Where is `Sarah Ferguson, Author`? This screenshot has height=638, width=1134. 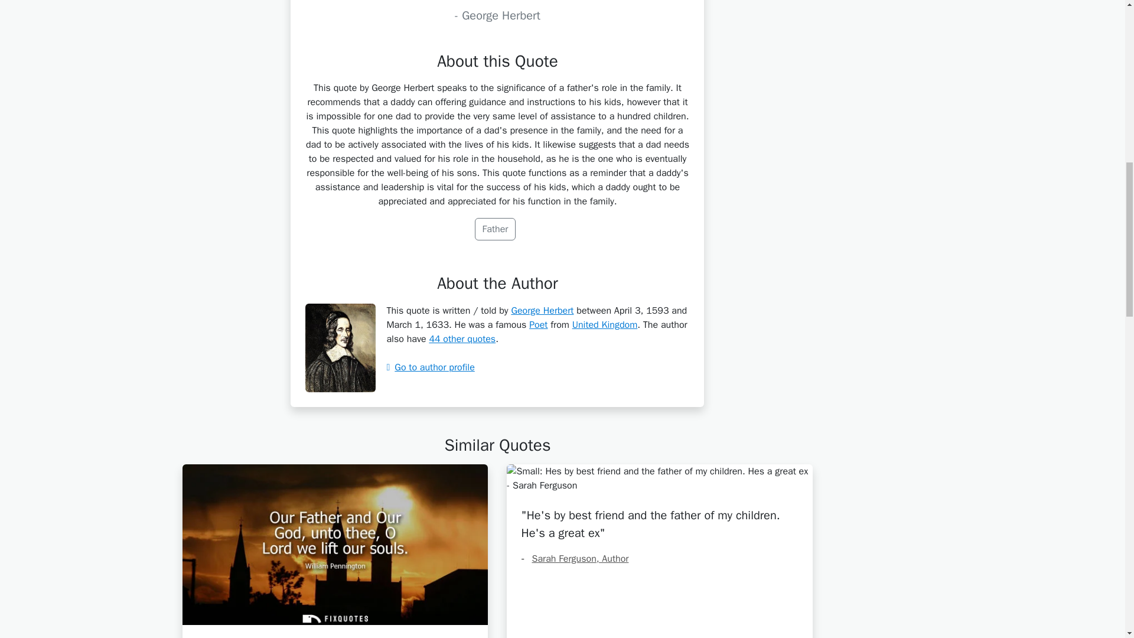 Sarah Ferguson, Author is located at coordinates (574, 559).